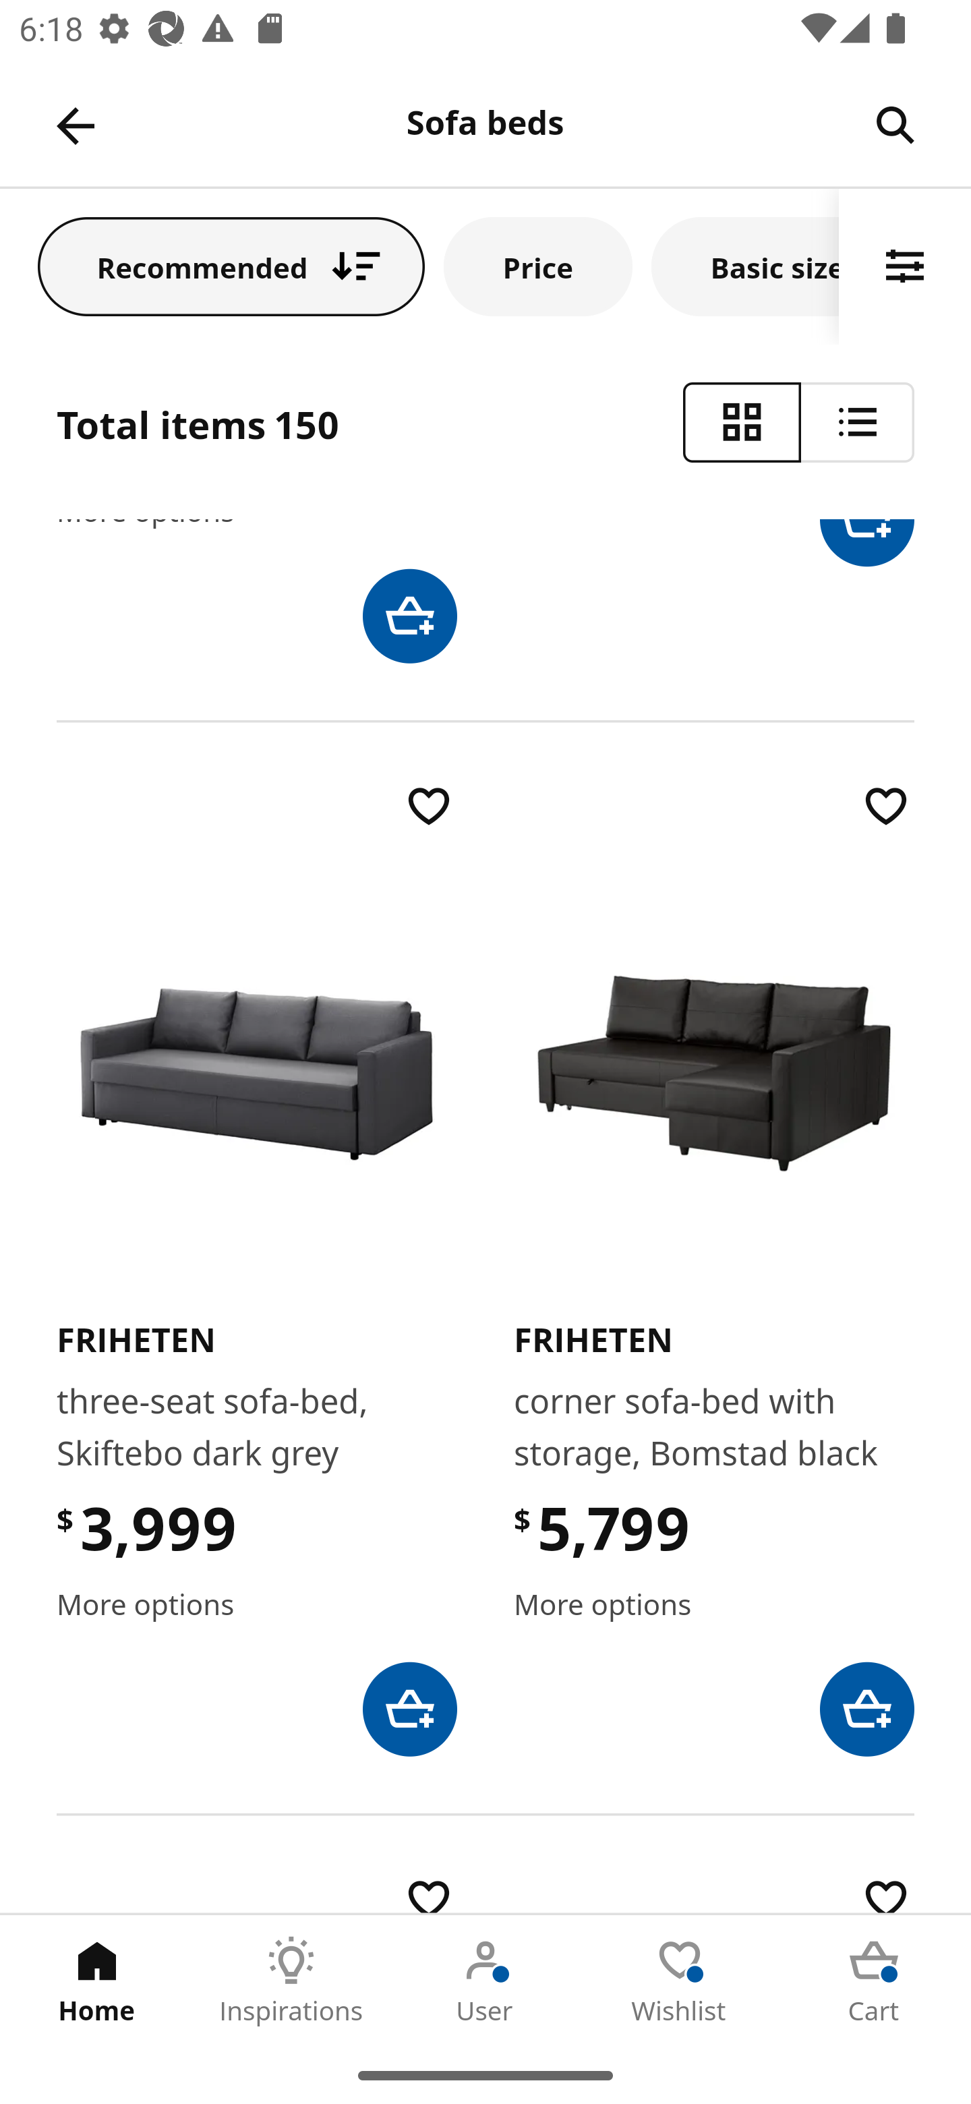 This screenshot has width=971, height=2104. Describe the element at coordinates (97, 1981) in the screenshot. I see `Home
Tab 1 of 5` at that location.